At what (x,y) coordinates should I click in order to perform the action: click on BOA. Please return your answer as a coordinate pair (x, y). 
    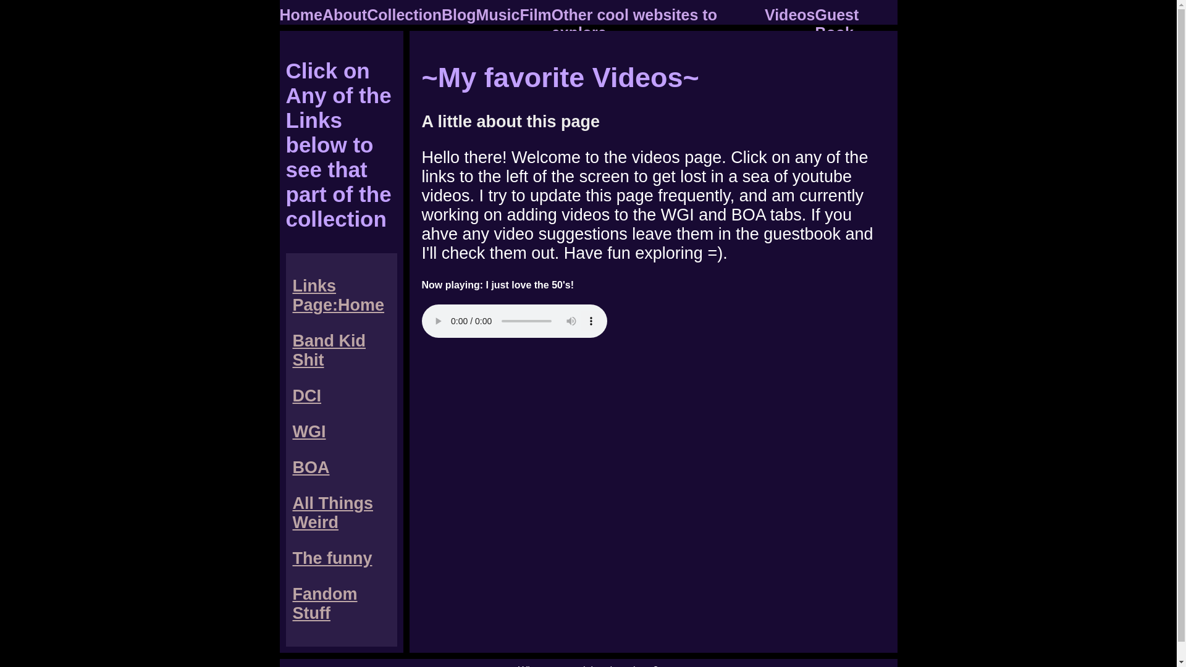
    Looking at the image, I should click on (311, 467).